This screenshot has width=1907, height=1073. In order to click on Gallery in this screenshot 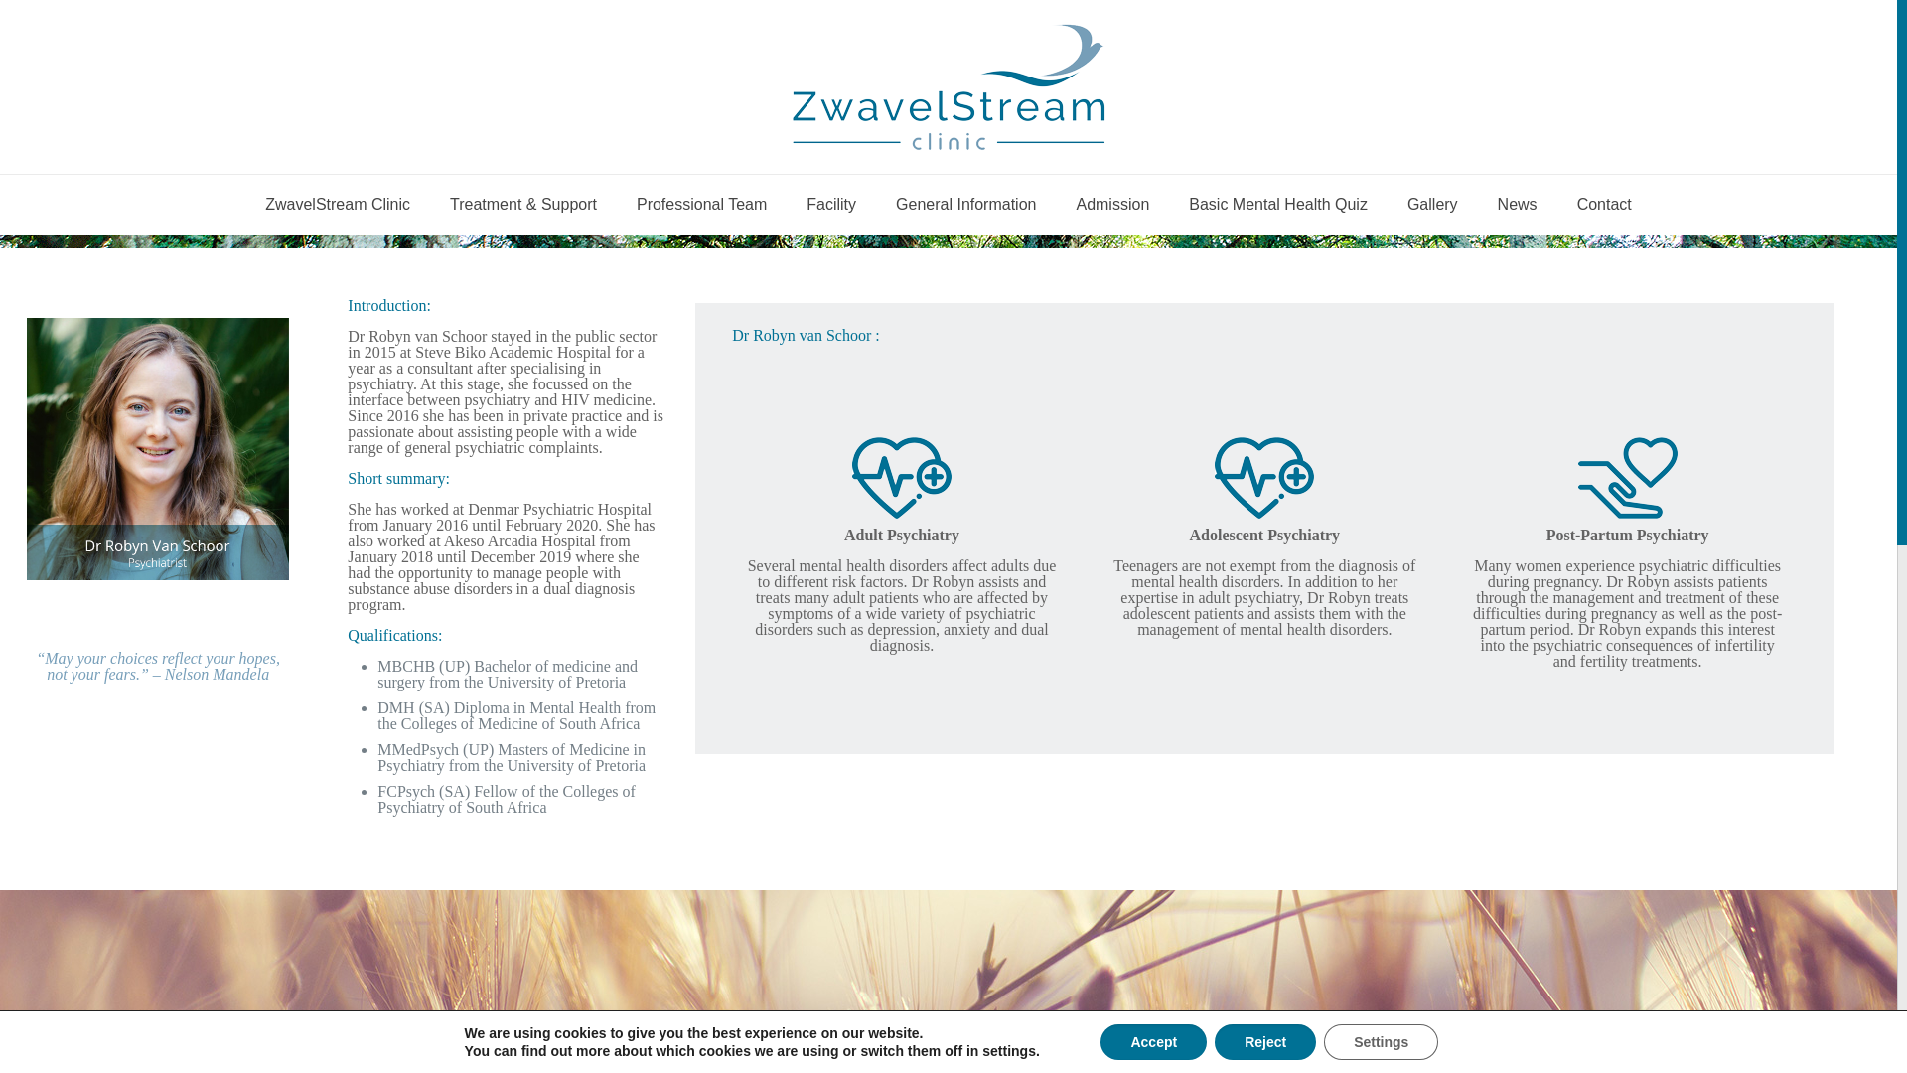, I will do `click(1432, 205)`.